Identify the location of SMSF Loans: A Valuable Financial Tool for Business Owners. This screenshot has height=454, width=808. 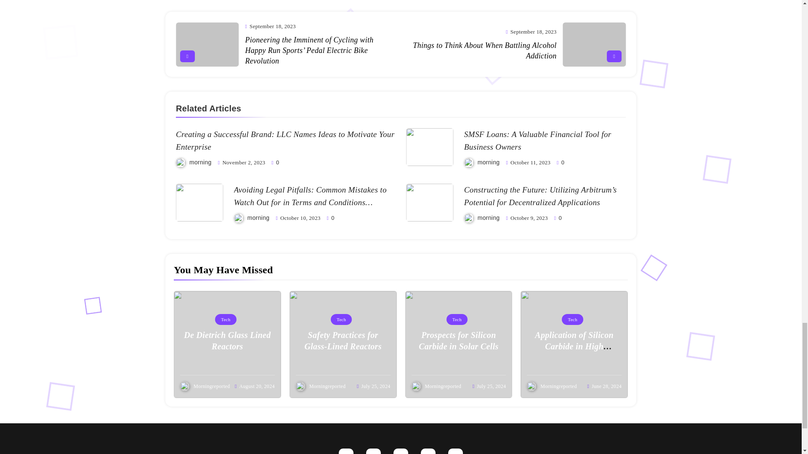
(538, 140).